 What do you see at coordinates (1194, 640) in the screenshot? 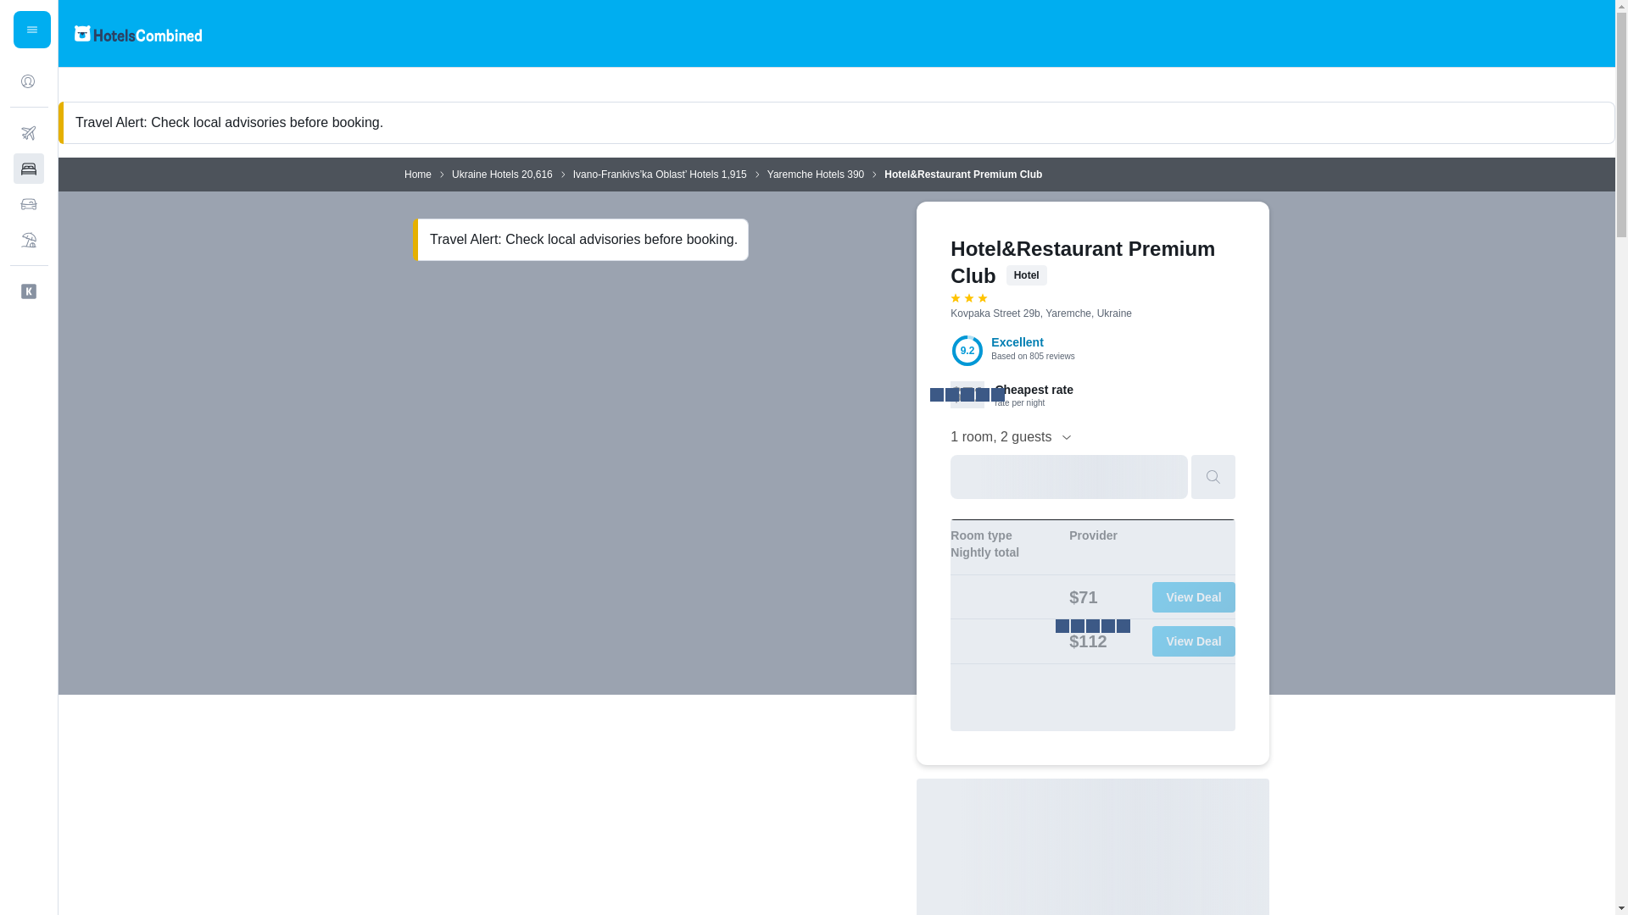
I see `View Deal` at bounding box center [1194, 640].